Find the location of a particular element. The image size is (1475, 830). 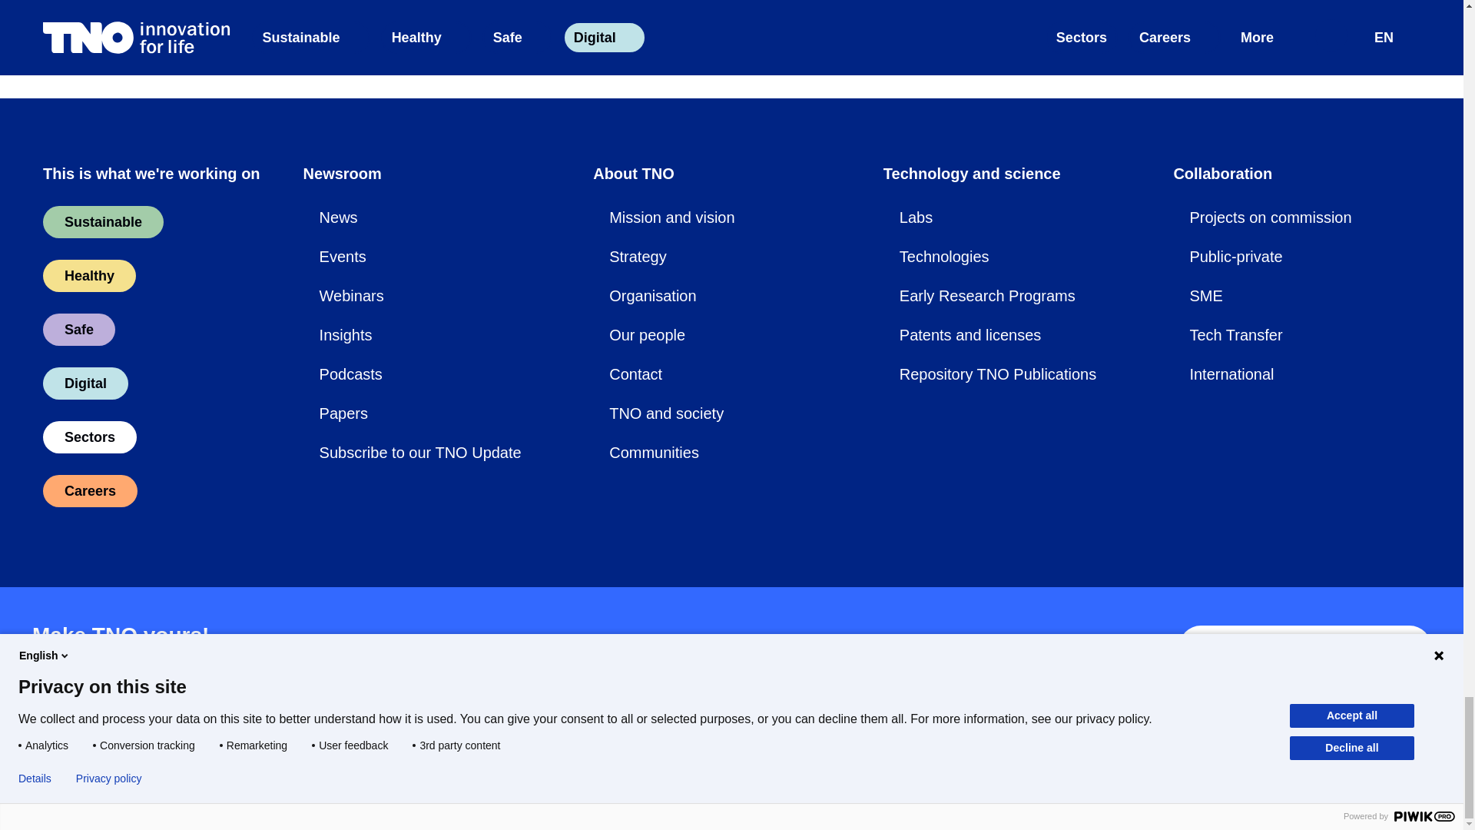

English is located at coordinates (1153, 769).